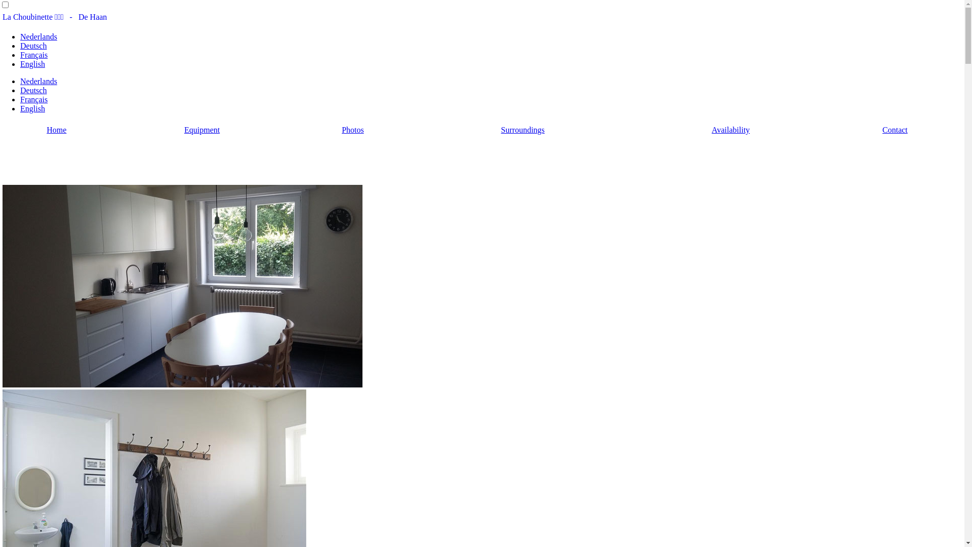 Image resolution: width=972 pixels, height=547 pixels. I want to click on Equipment, so click(202, 130).